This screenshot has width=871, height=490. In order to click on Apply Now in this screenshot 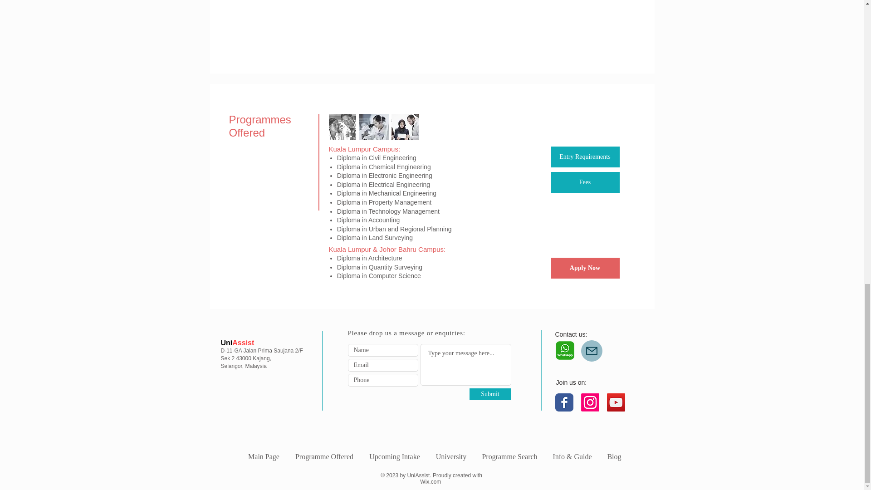, I will do `click(585, 268)`.